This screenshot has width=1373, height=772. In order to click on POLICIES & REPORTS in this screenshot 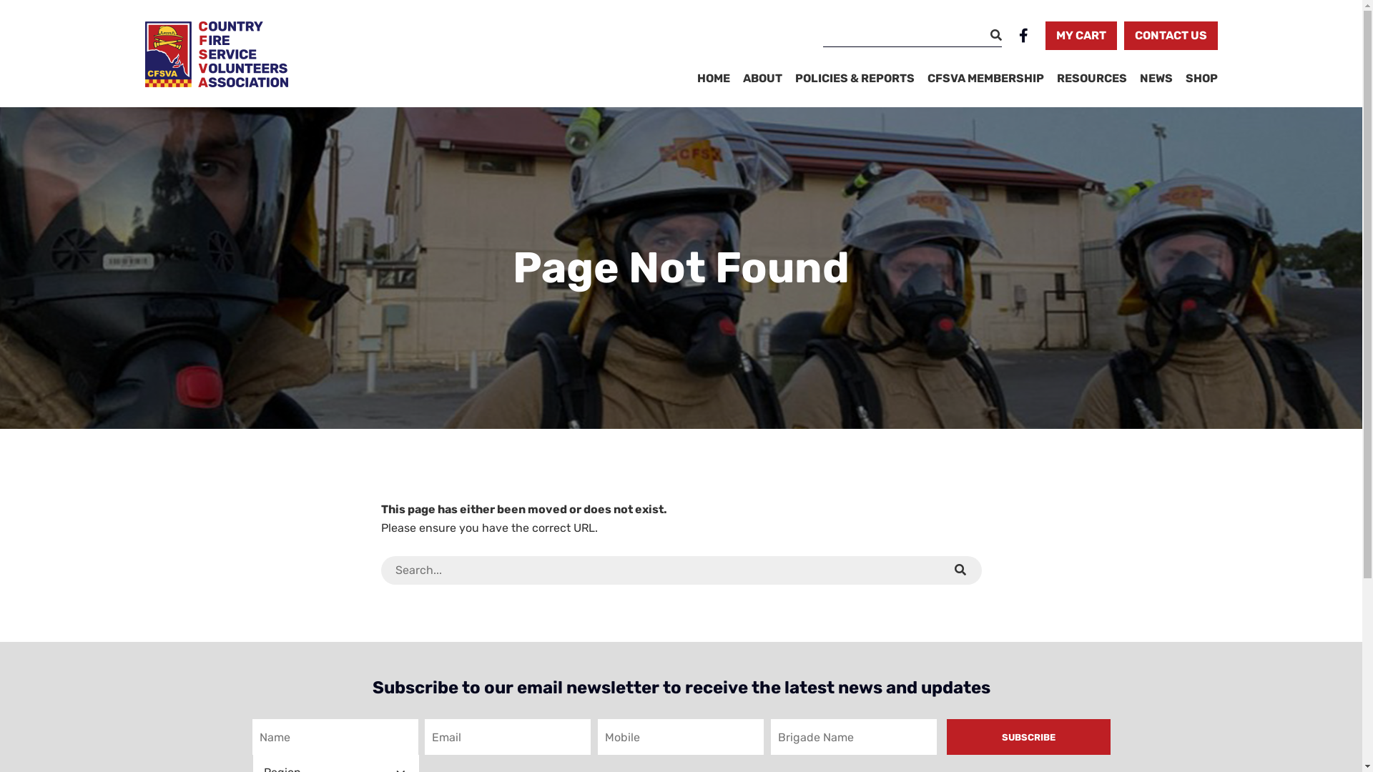, I will do `click(855, 79)`.